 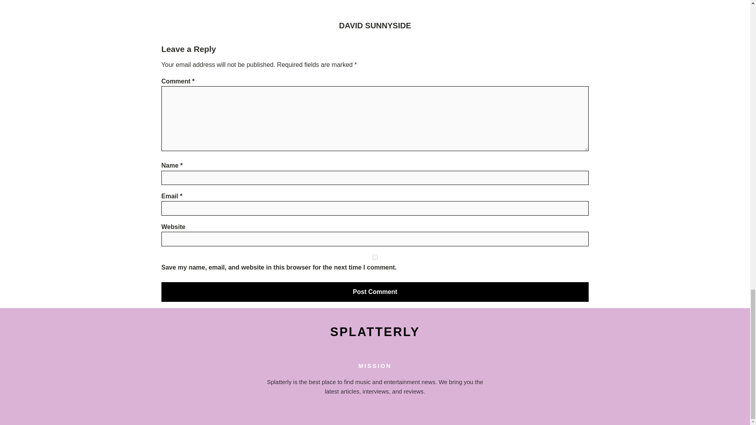 What do you see at coordinates (375, 332) in the screenshot?
I see `SPLATTERLY` at bounding box center [375, 332].